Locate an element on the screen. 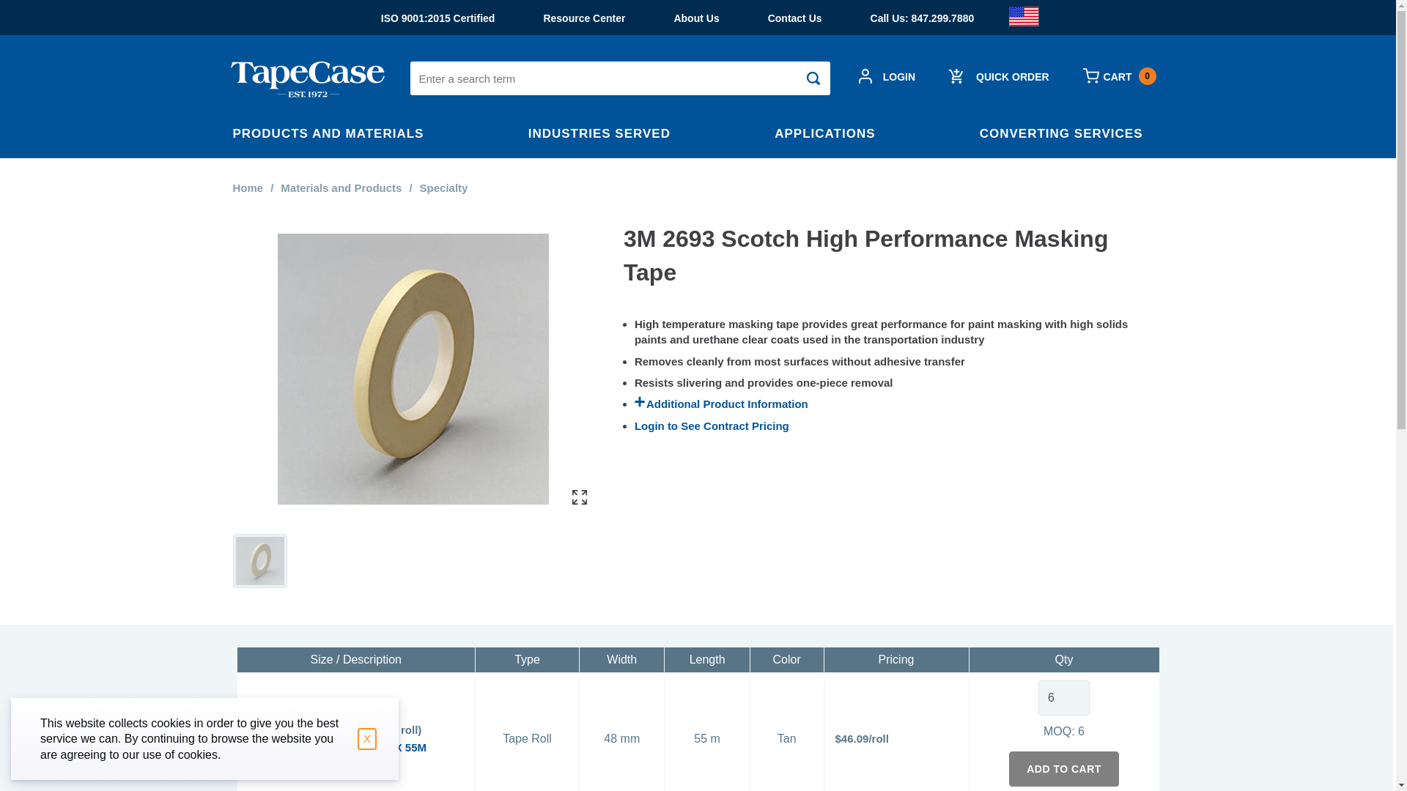 The width and height of the screenshot is (1407, 791). ISO 9001:2015 Certified is located at coordinates (923, 18).